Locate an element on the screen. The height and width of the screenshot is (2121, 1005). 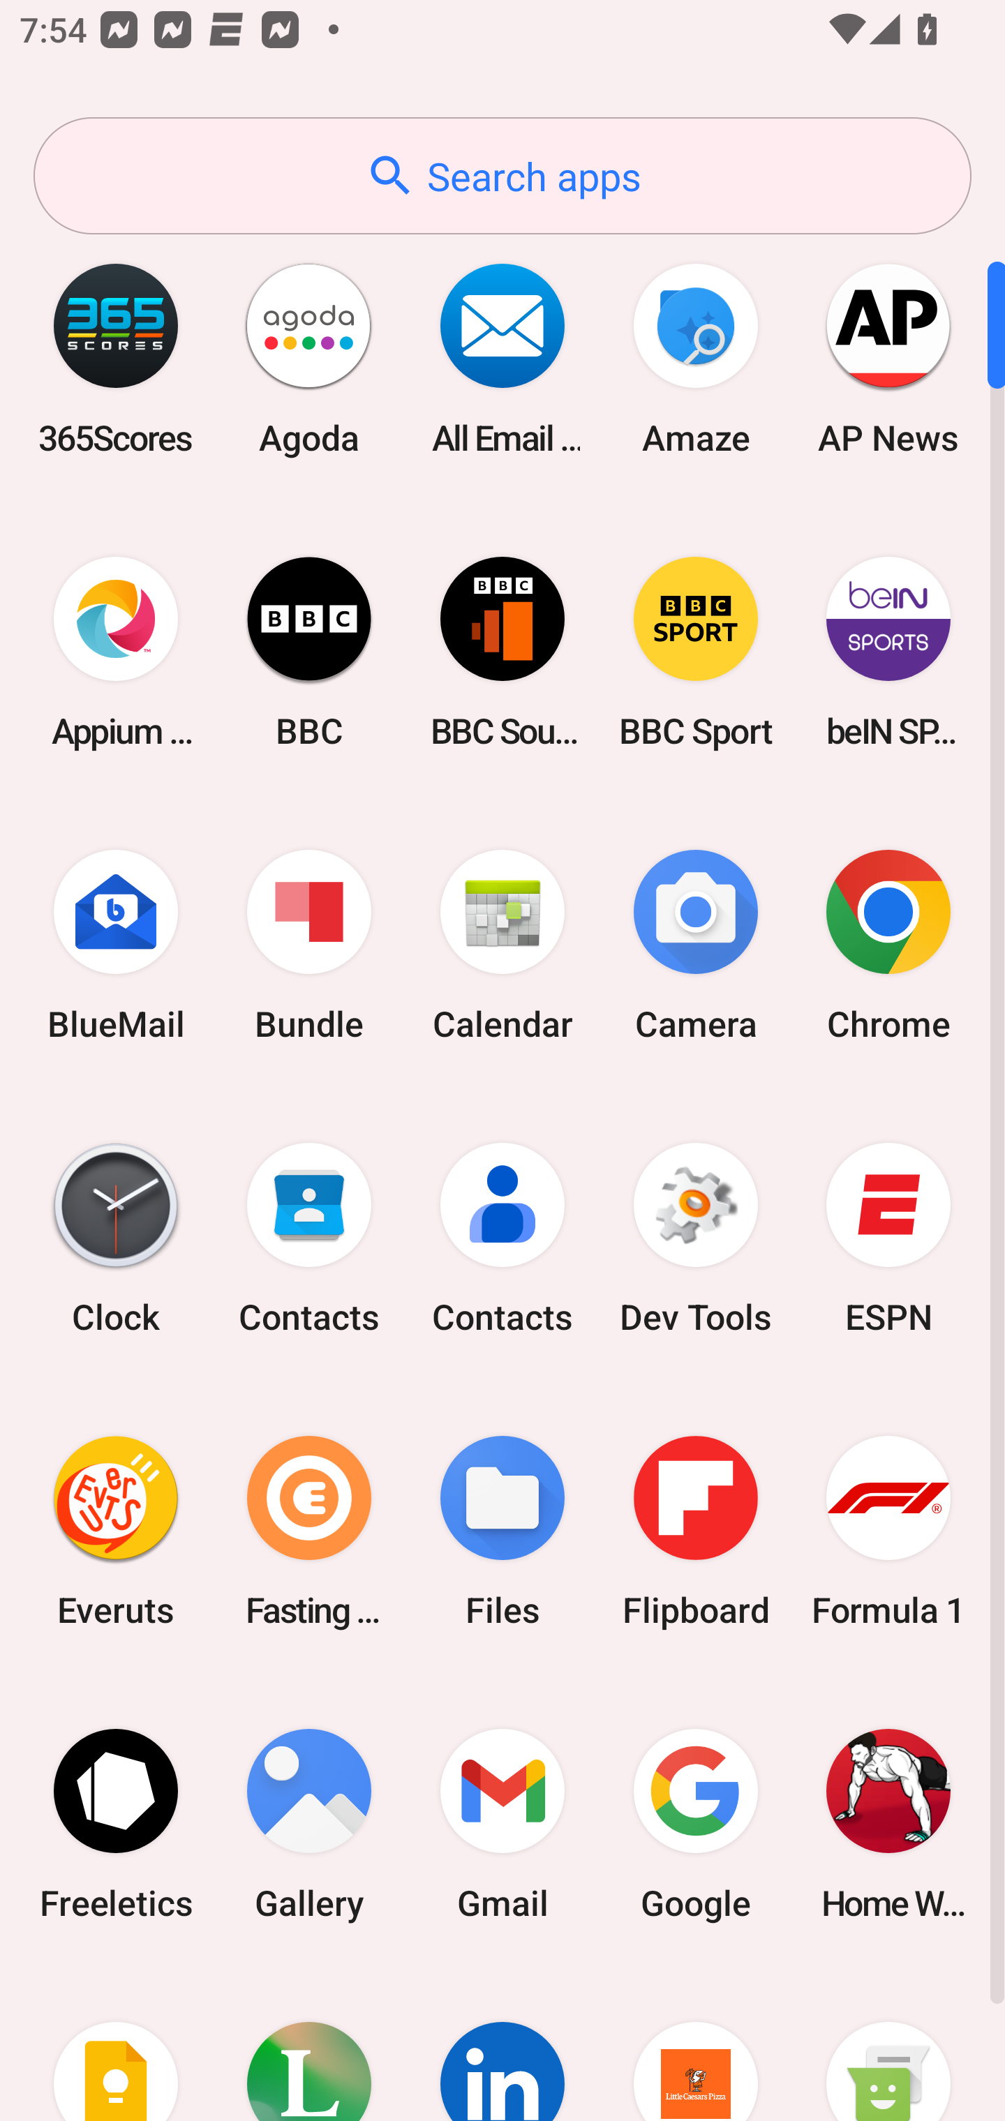
Appium Settings is located at coordinates (116, 652).